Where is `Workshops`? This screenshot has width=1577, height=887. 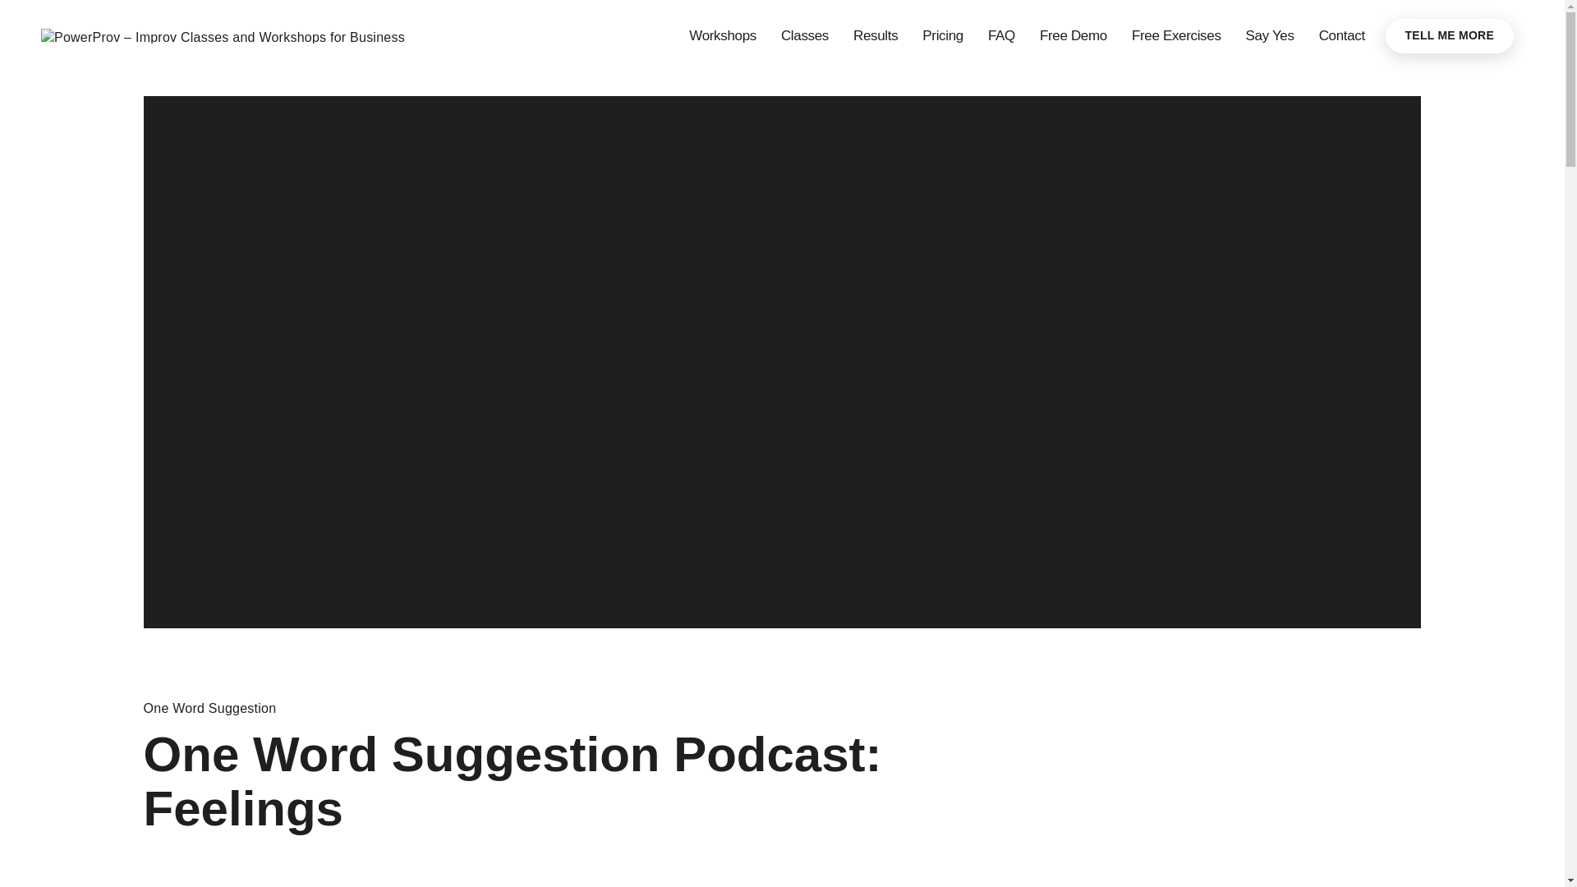 Workshops is located at coordinates (723, 36).